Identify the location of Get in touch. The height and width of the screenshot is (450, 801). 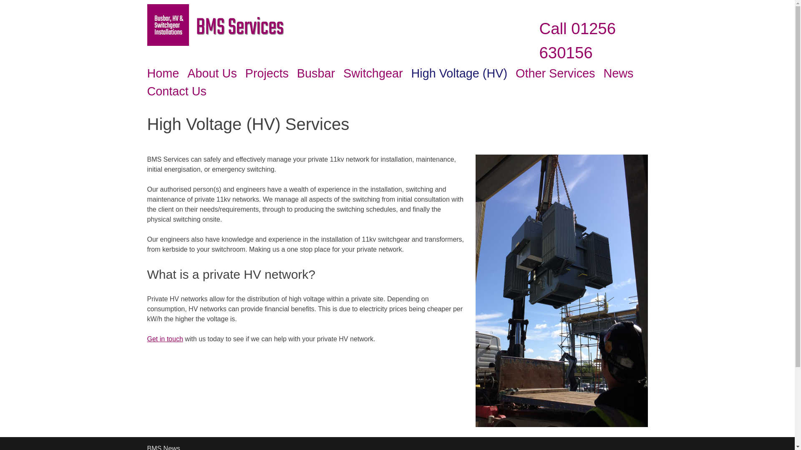
(164, 338).